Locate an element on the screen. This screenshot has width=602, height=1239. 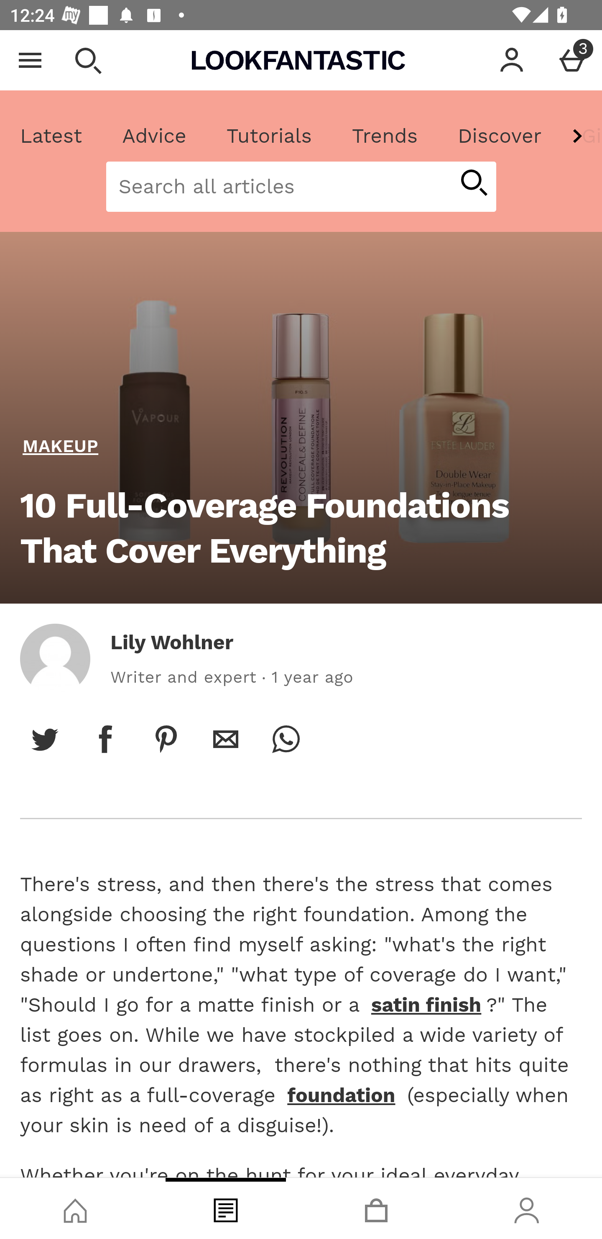
Discover is located at coordinates (499, 136).